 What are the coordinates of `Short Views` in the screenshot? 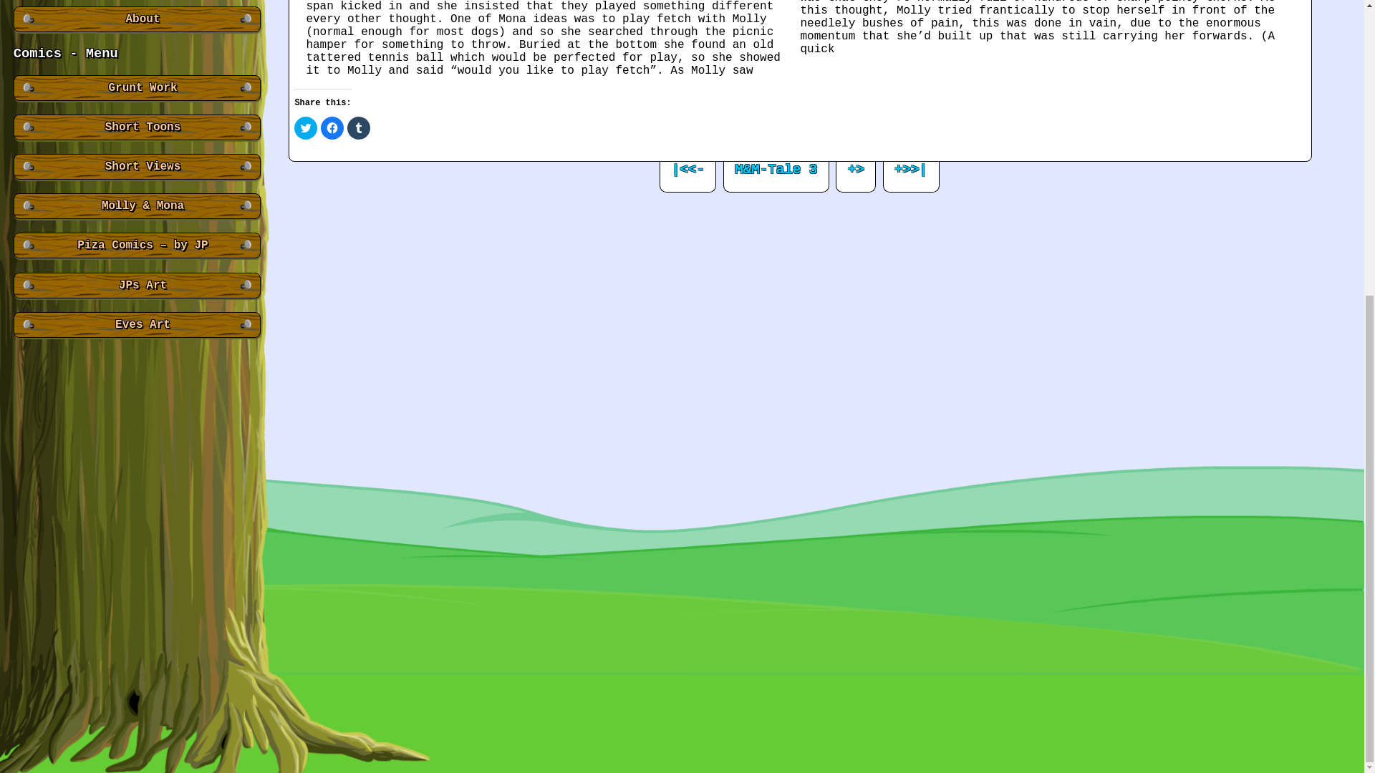 It's located at (136, 166).